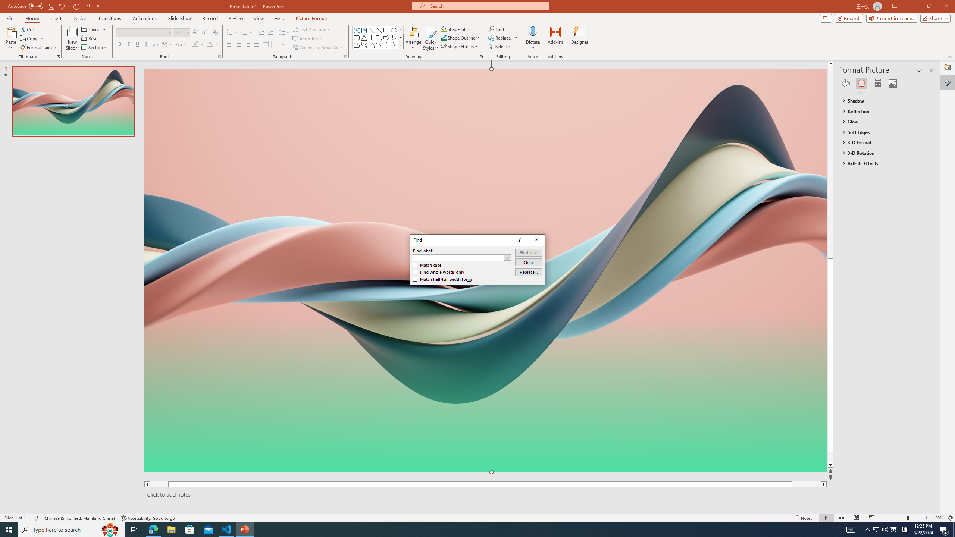  What do you see at coordinates (379, 30) in the screenshot?
I see `Line Arrow` at bounding box center [379, 30].